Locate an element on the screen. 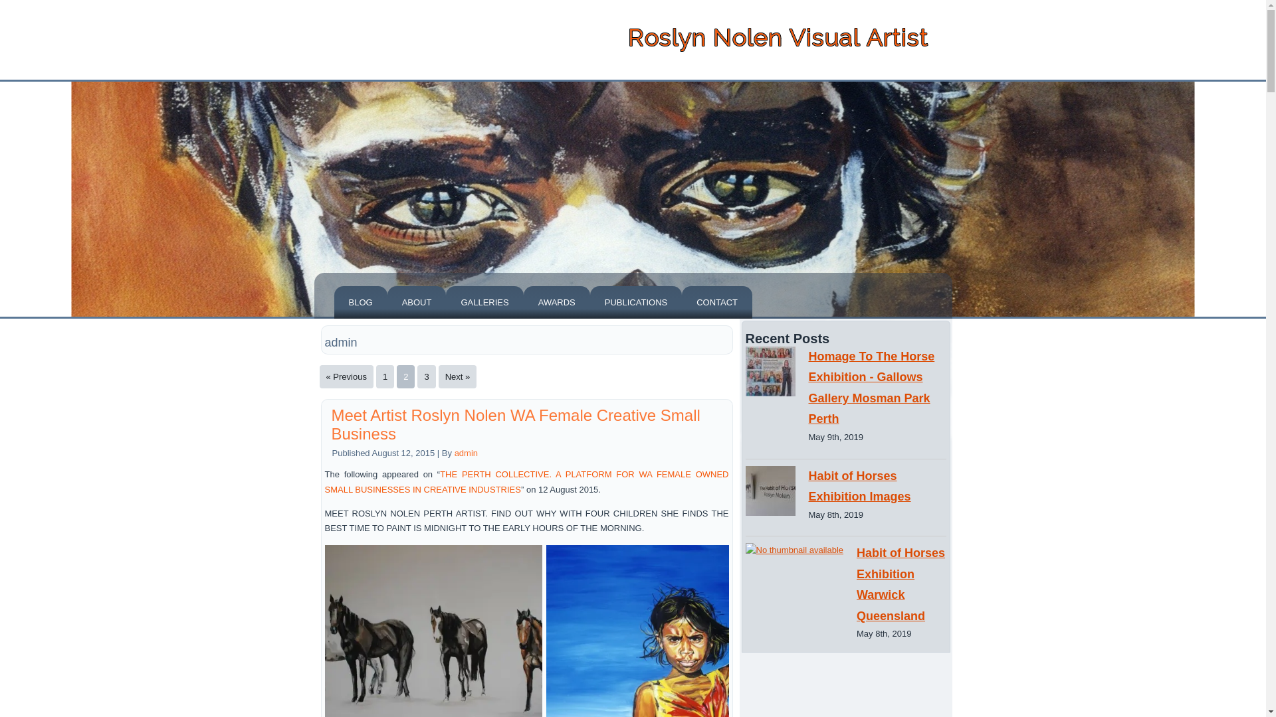  View all posts by admin is located at coordinates (465, 453).